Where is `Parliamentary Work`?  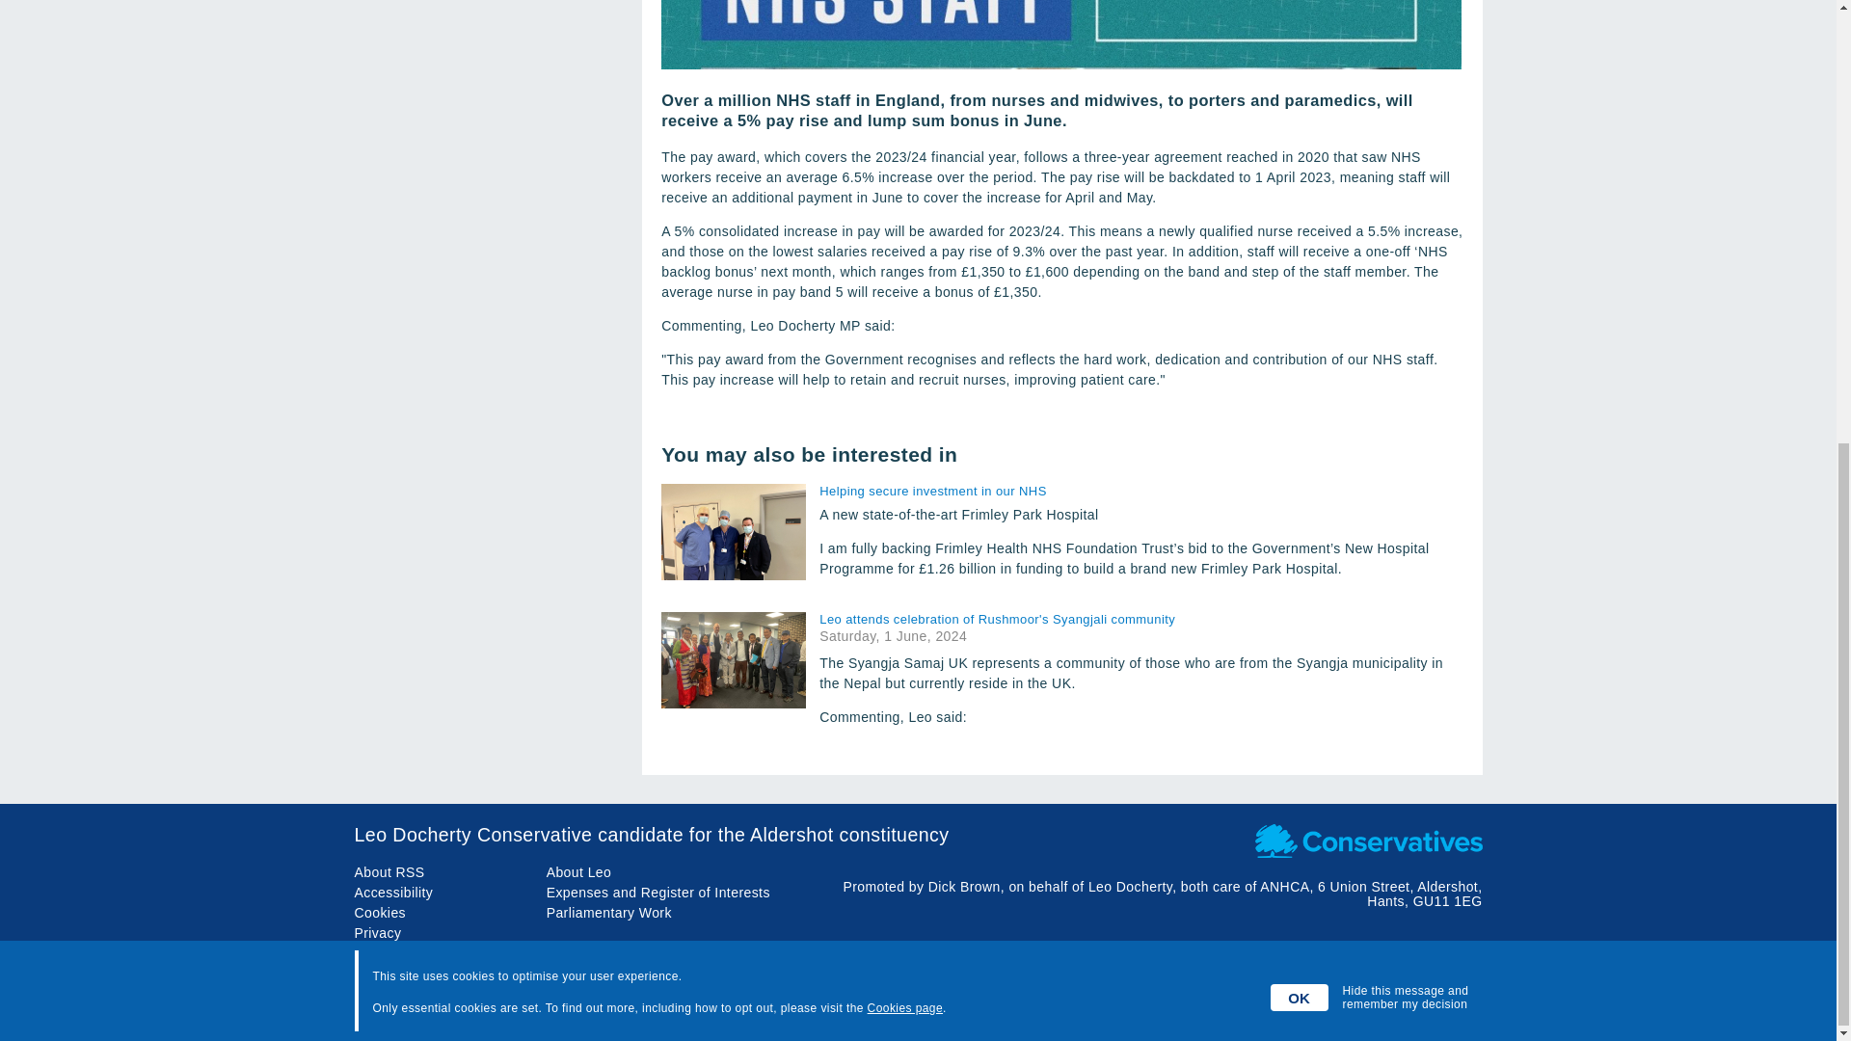 Parliamentary Work is located at coordinates (608, 912).